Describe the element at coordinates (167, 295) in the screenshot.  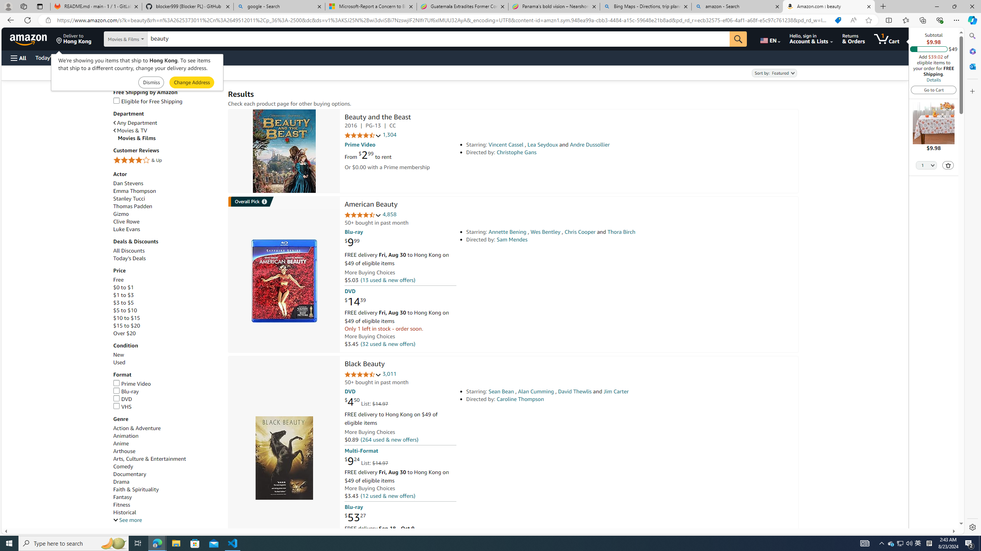
I see `$1 to $3` at that location.